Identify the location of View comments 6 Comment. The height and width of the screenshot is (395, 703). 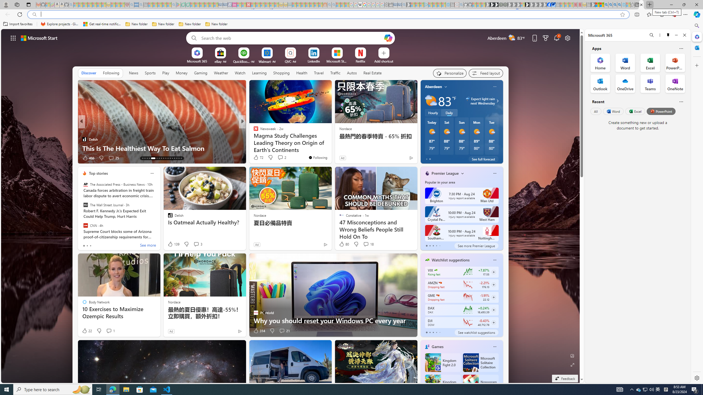
(280, 158).